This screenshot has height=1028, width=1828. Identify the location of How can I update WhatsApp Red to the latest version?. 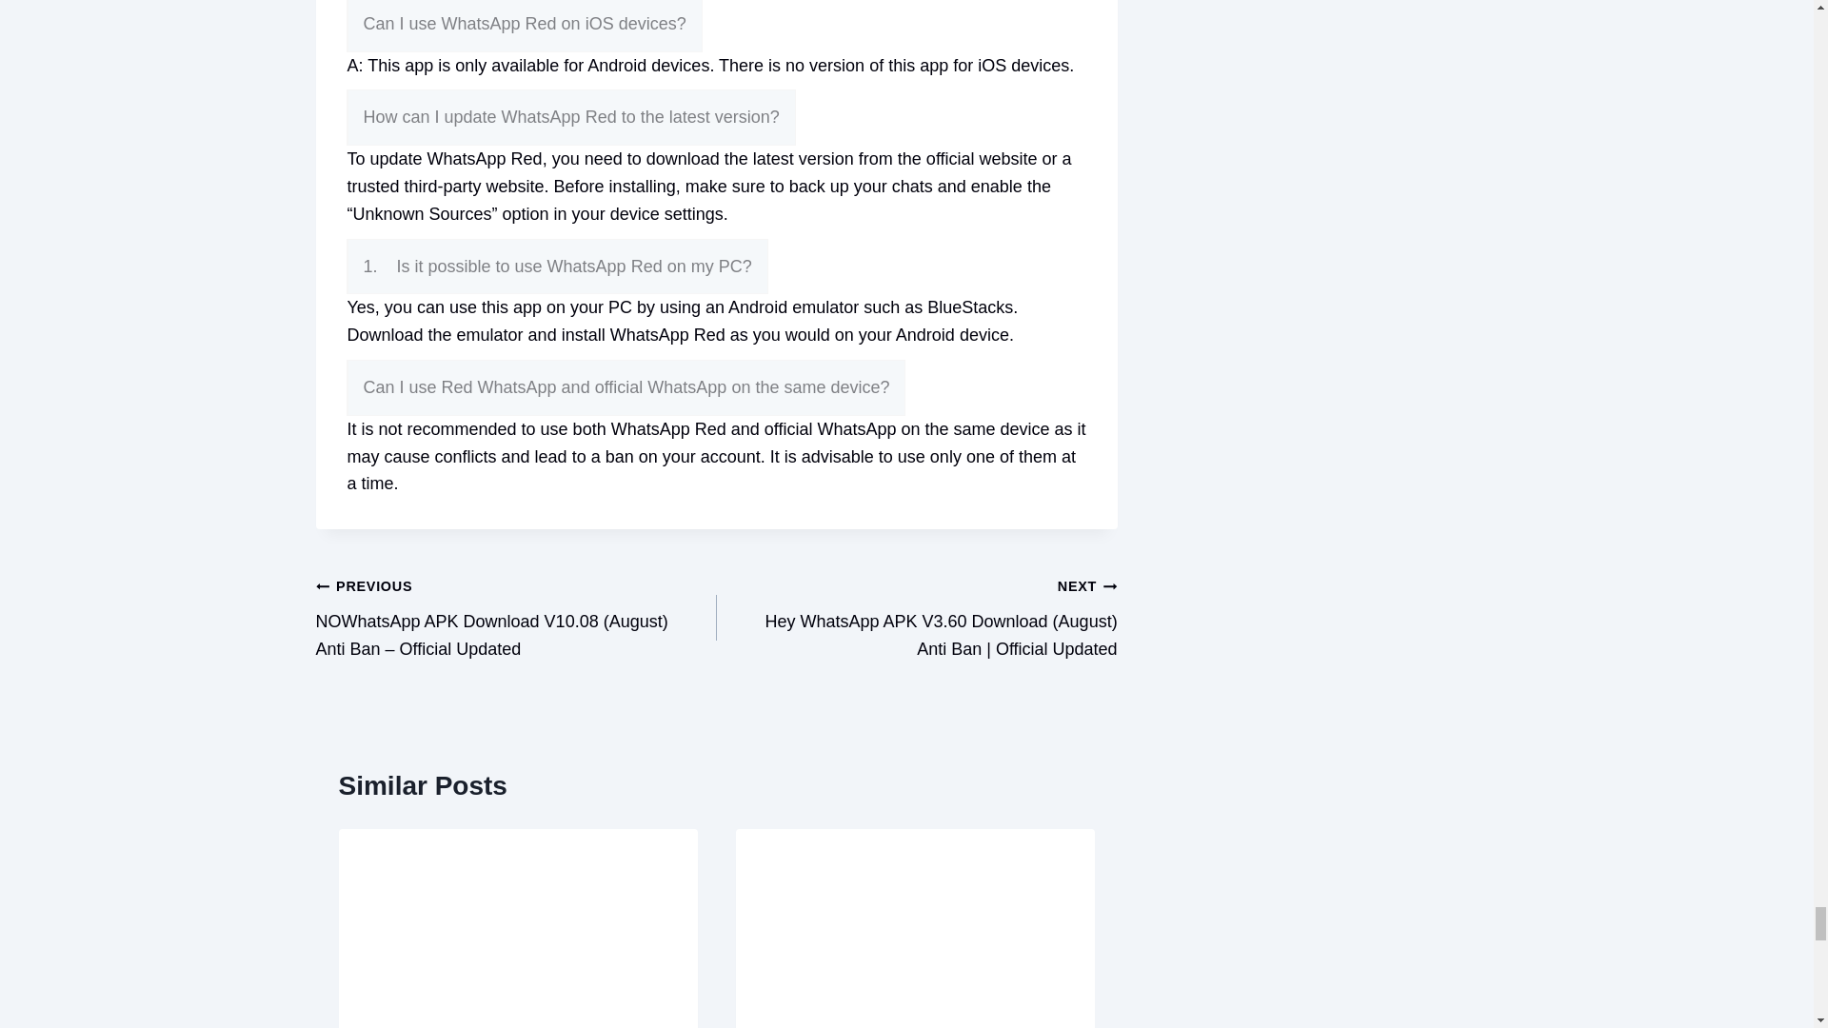
(571, 117).